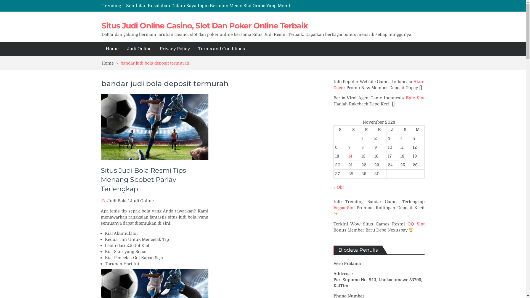  I want to click on 4, so click(401, 139).